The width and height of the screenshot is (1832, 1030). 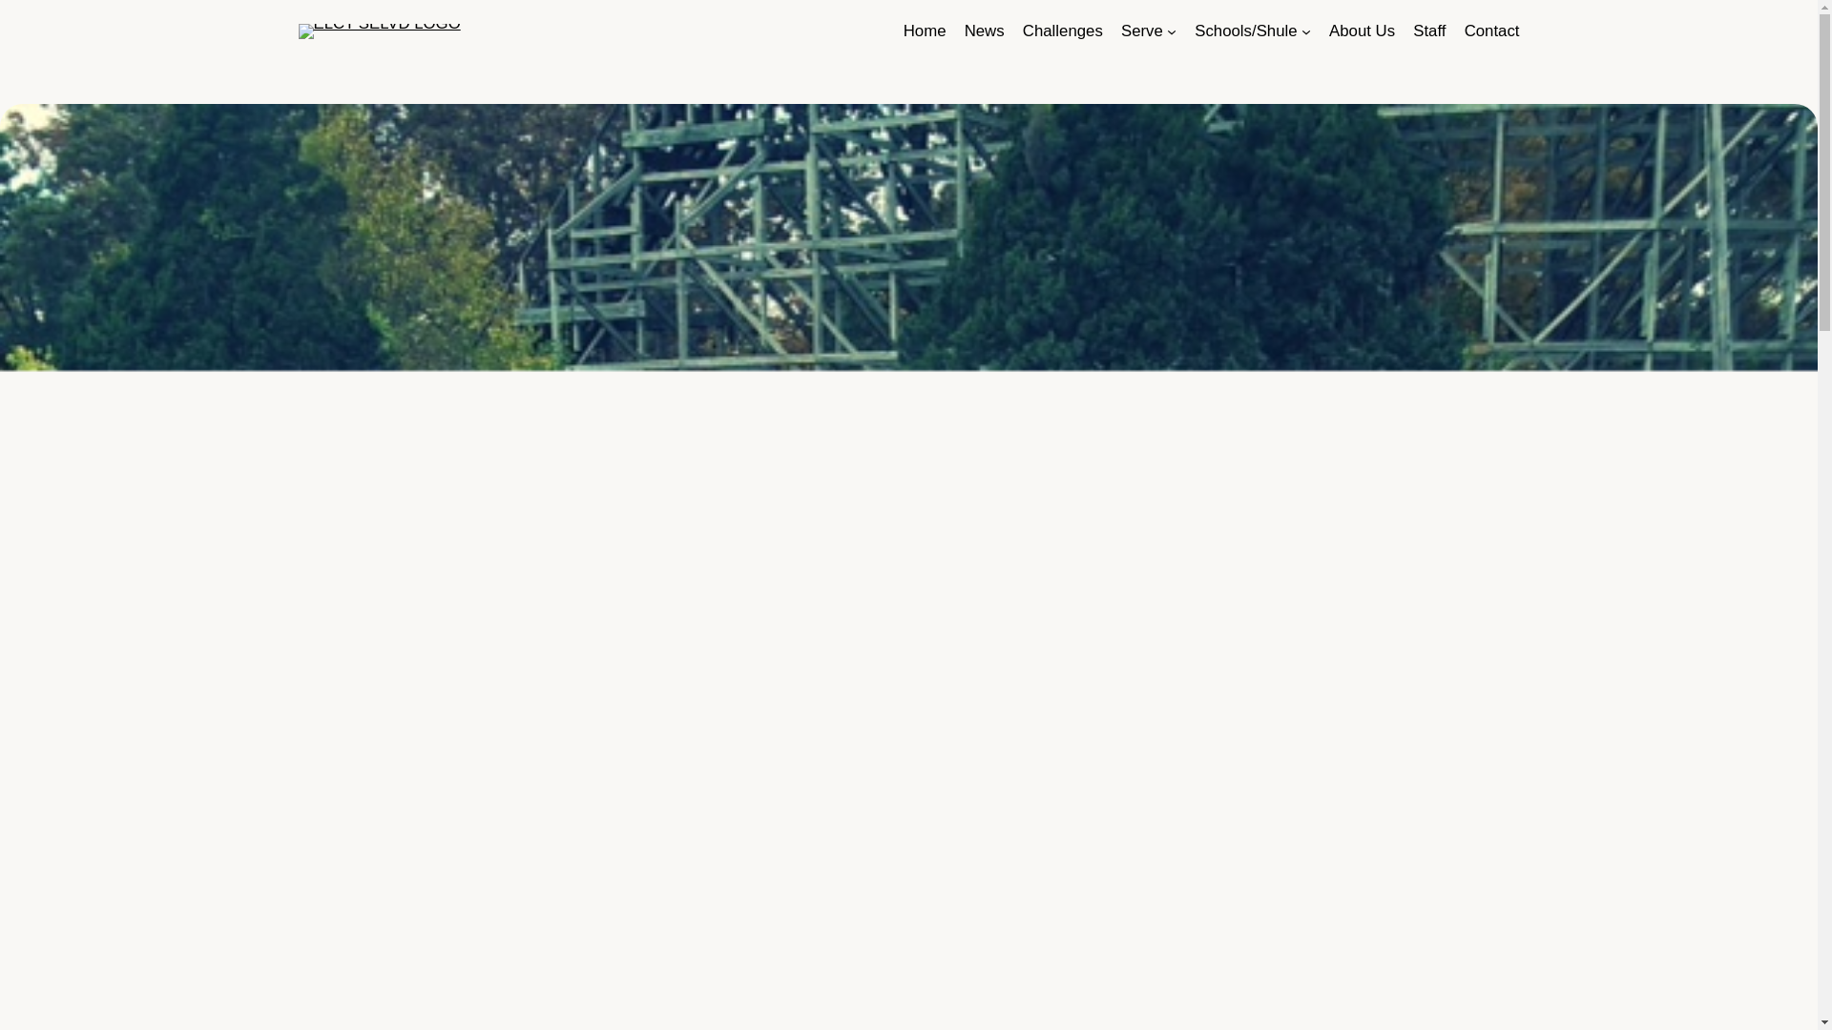 What do you see at coordinates (1062, 31) in the screenshot?
I see `Challenges` at bounding box center [1062, 31].